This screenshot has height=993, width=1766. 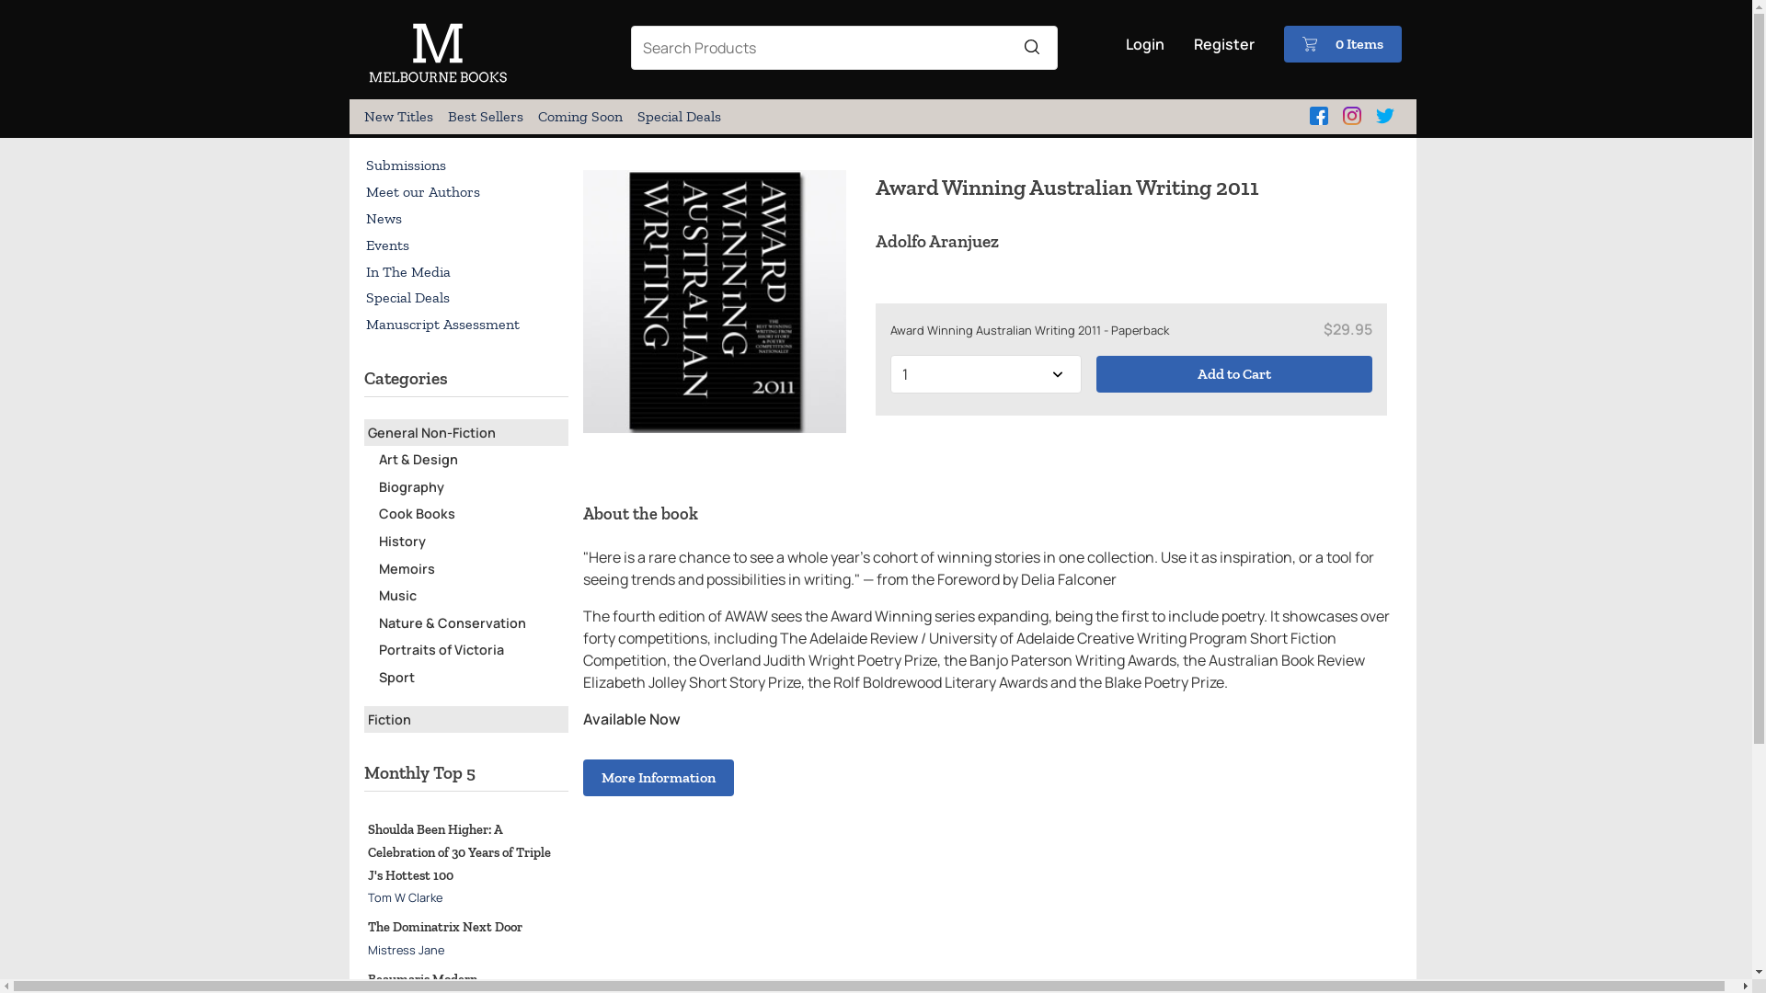 I want to click on Nature & Conservation, so click(x=453, y=623).